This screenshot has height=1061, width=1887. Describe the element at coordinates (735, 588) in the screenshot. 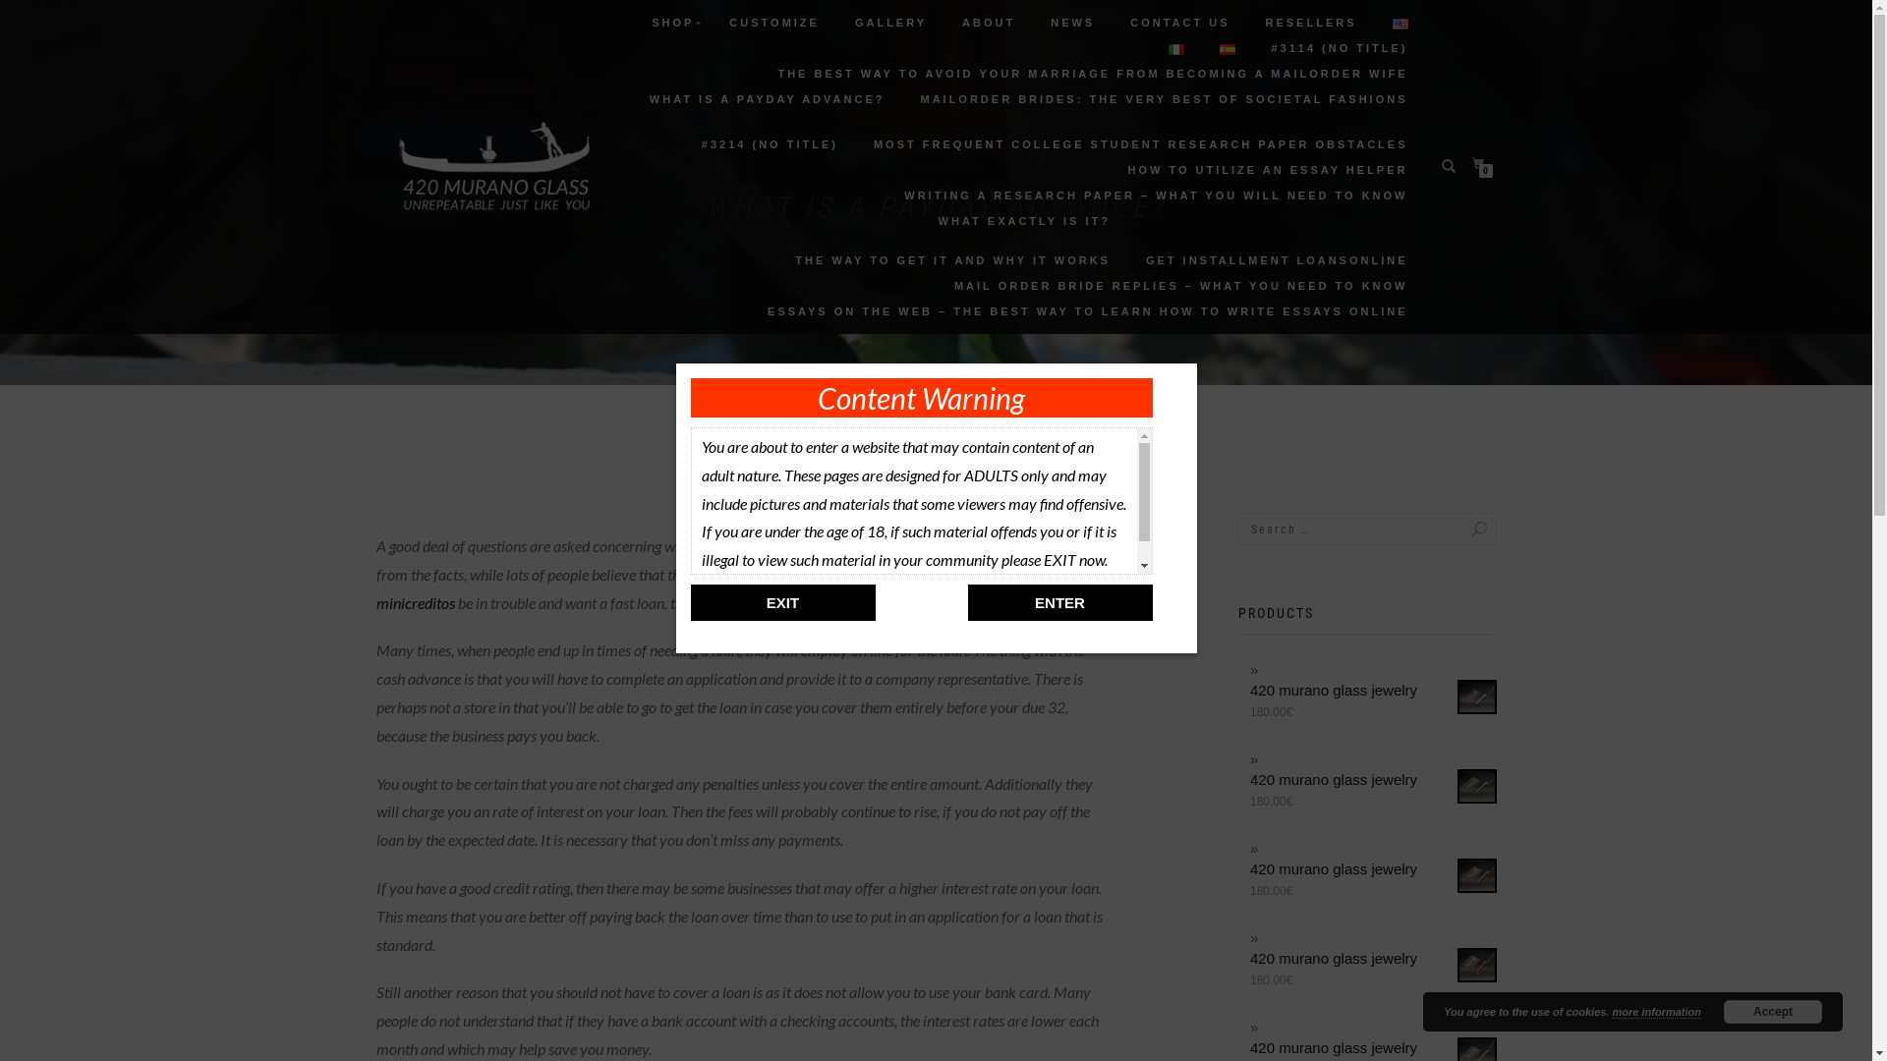

I see `pedir minicreditos` at that location.